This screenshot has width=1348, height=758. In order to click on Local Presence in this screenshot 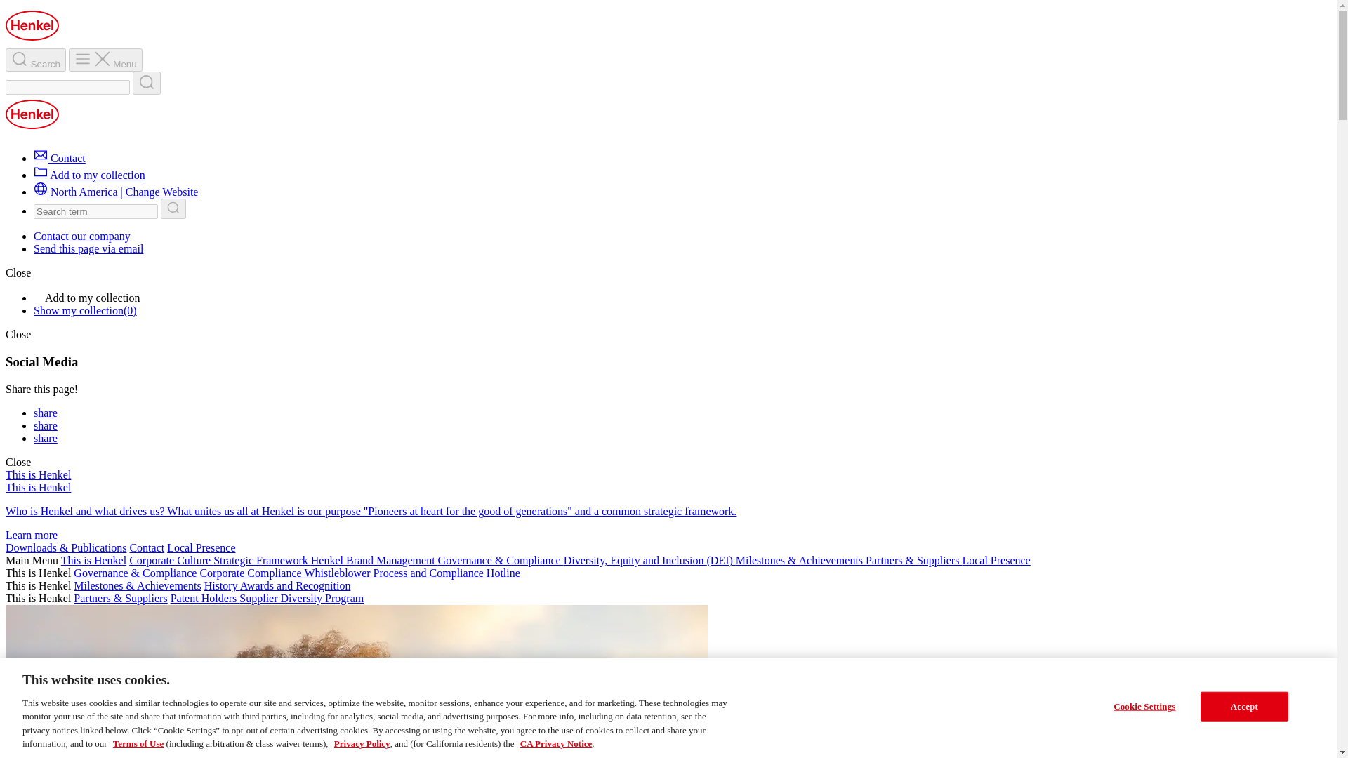, I will do `click(201, 547)`.